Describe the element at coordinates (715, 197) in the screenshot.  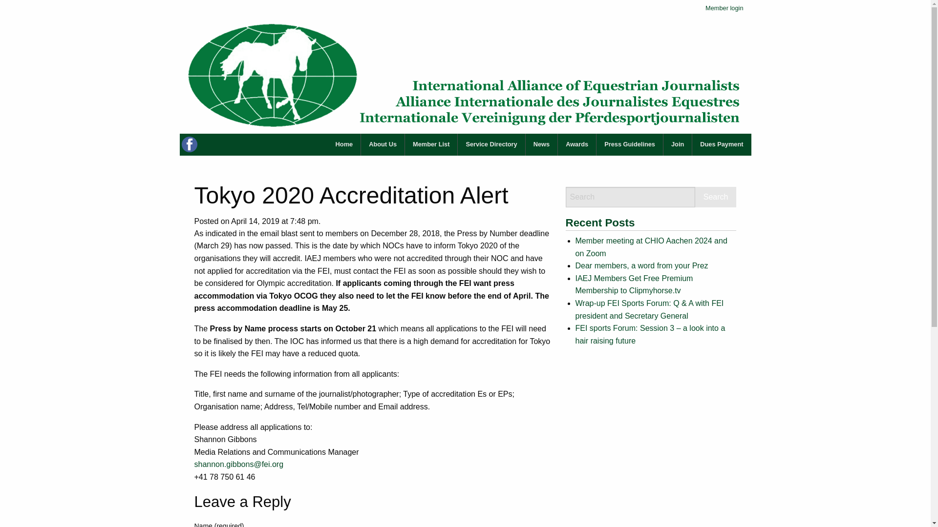
I see `Search` at that location.